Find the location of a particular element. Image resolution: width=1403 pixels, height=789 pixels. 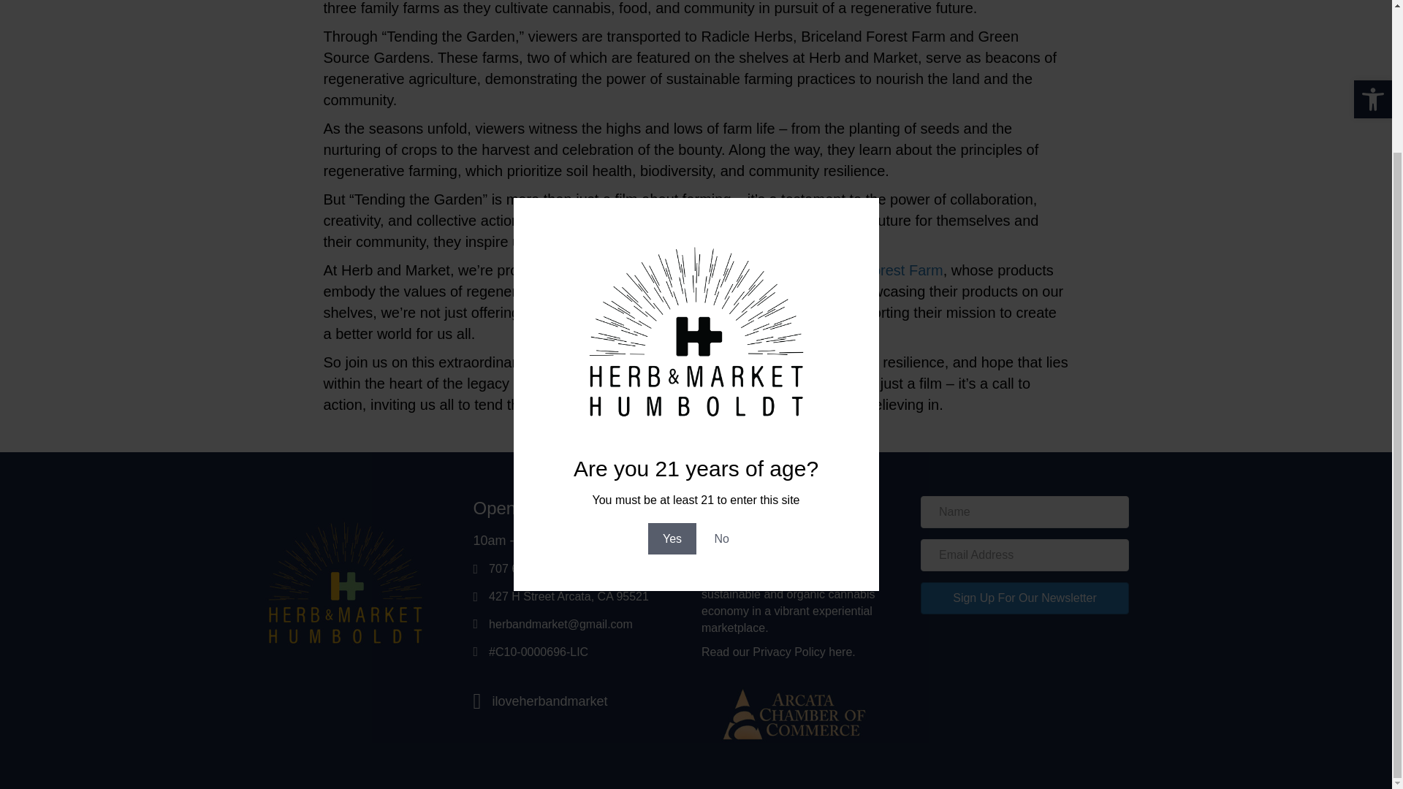

Radicle Herbs is located at coordinates (720, 270).